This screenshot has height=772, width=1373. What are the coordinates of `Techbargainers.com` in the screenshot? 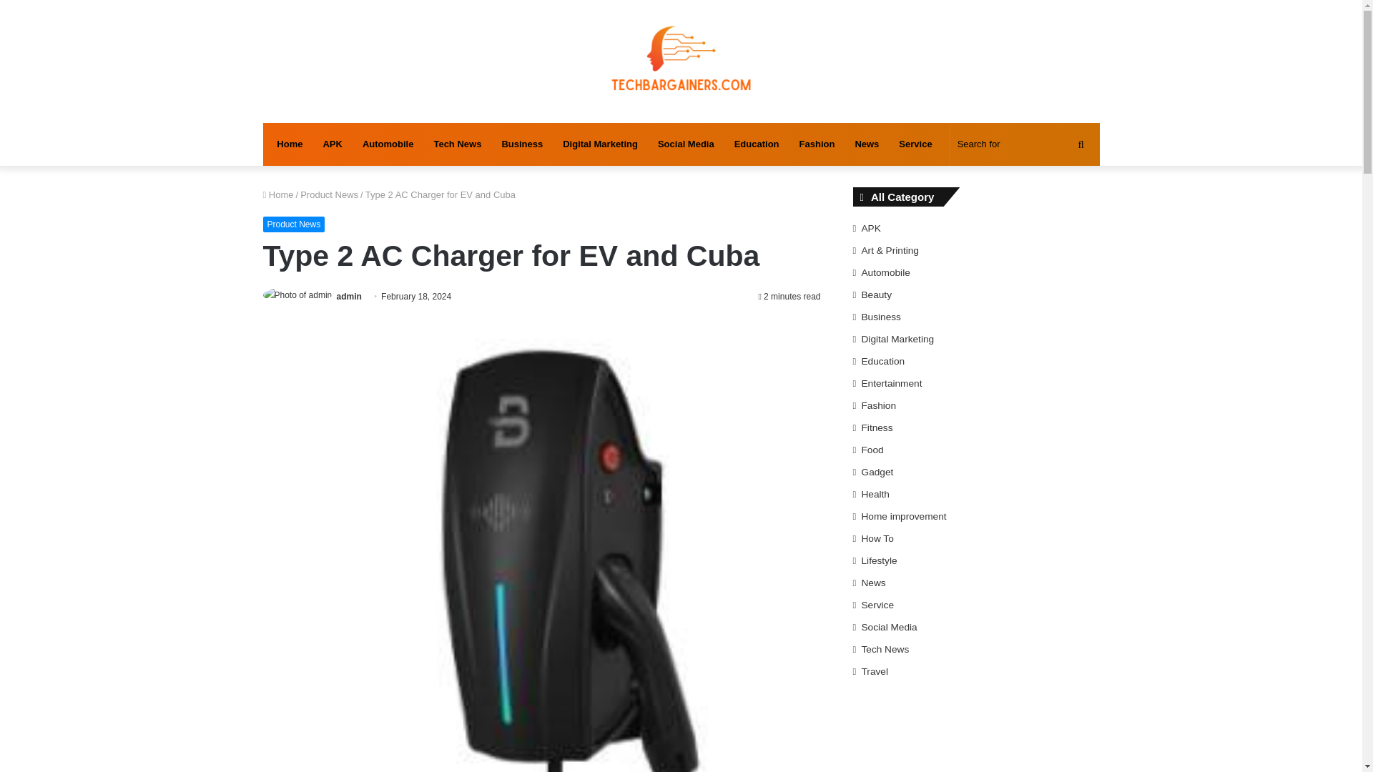 It's located at (681, 61).